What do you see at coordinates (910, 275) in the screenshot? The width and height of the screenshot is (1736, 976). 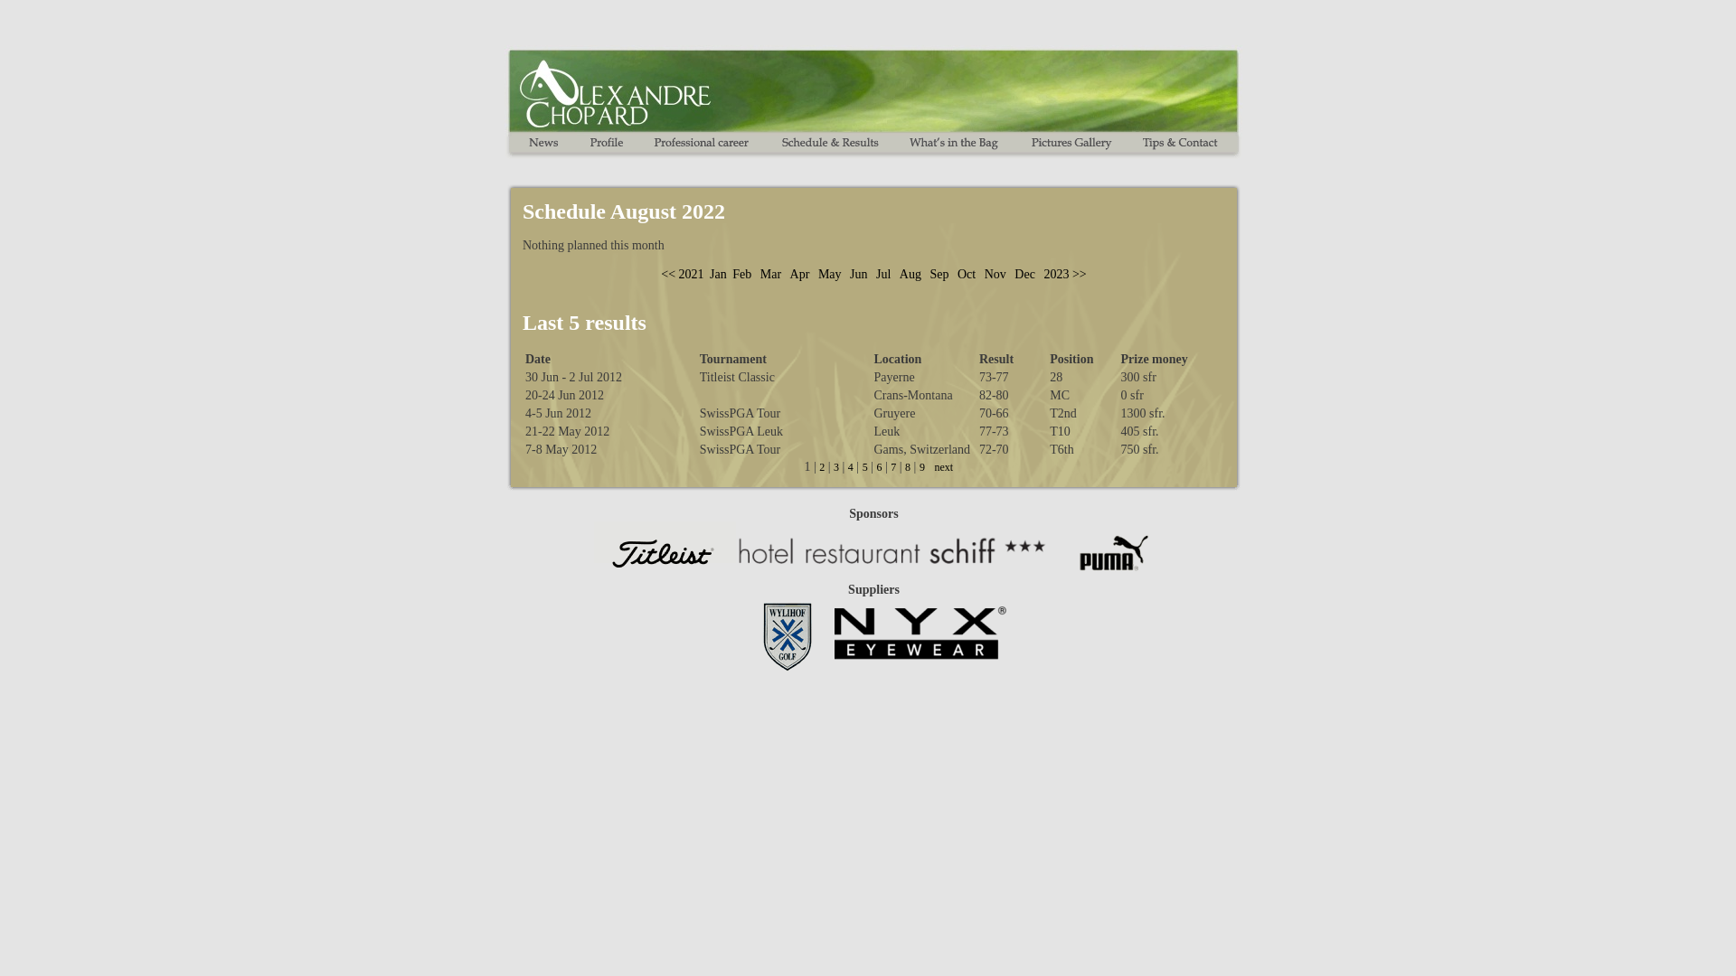 I see `Aug` at bounding box center [910, 275].